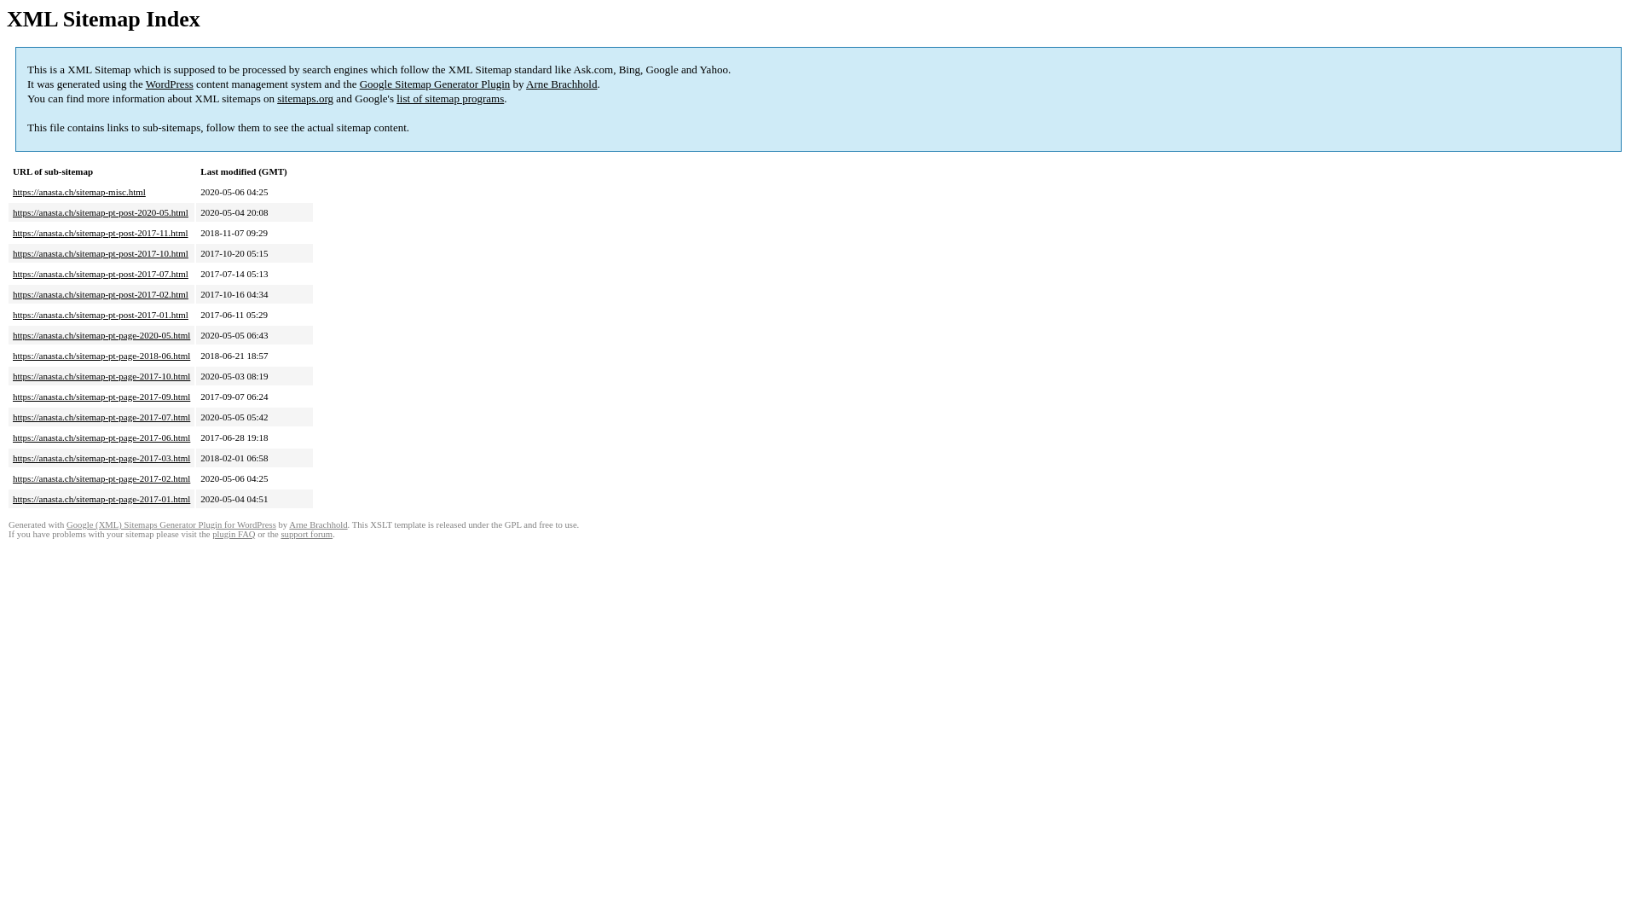 This screenshot has height=921, width=1637. Describe the element at coordinates (101, 212) in the screenshot. I see `https://anasta.ch/sitemap-pt-post-2020-05.html` at that location.